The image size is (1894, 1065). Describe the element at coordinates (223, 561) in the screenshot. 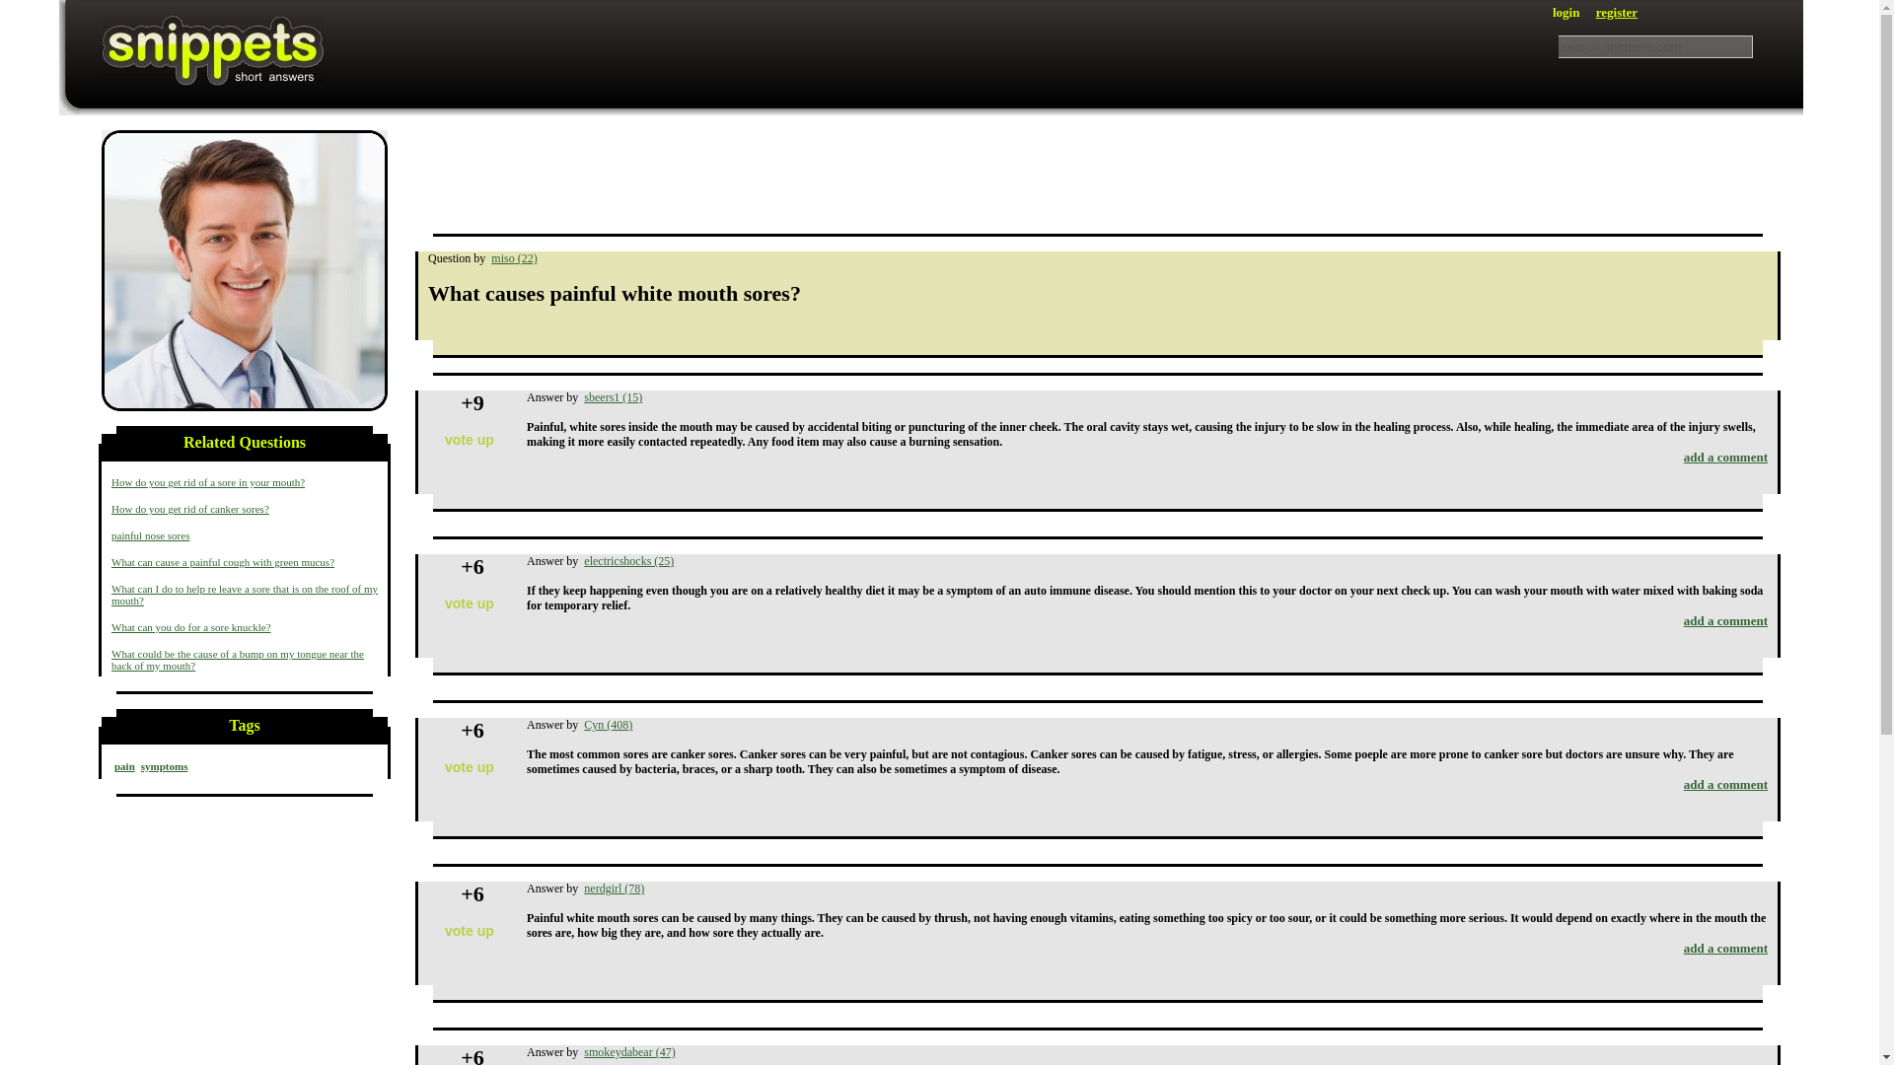

I see `What can cause a painful cough with green mucus?` at that location.